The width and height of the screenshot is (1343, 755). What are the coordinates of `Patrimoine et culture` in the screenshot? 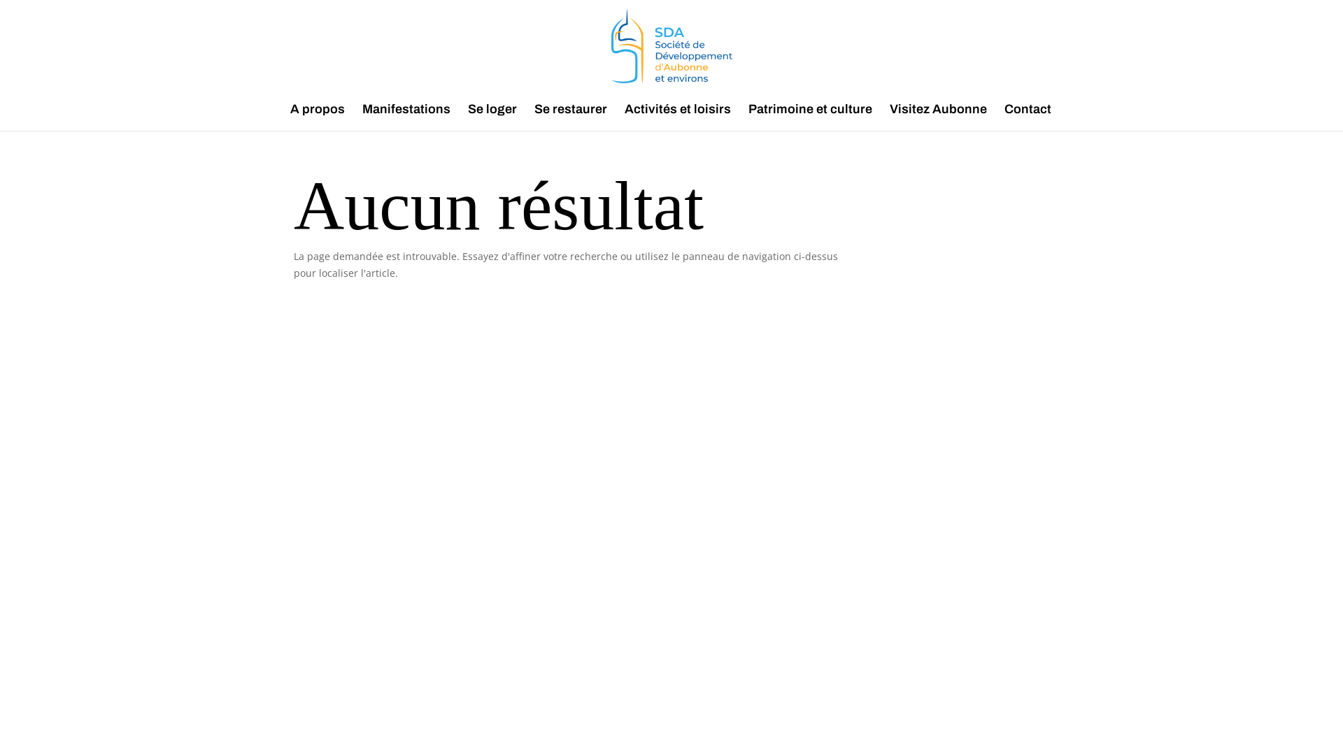 It's located at (810, 117).